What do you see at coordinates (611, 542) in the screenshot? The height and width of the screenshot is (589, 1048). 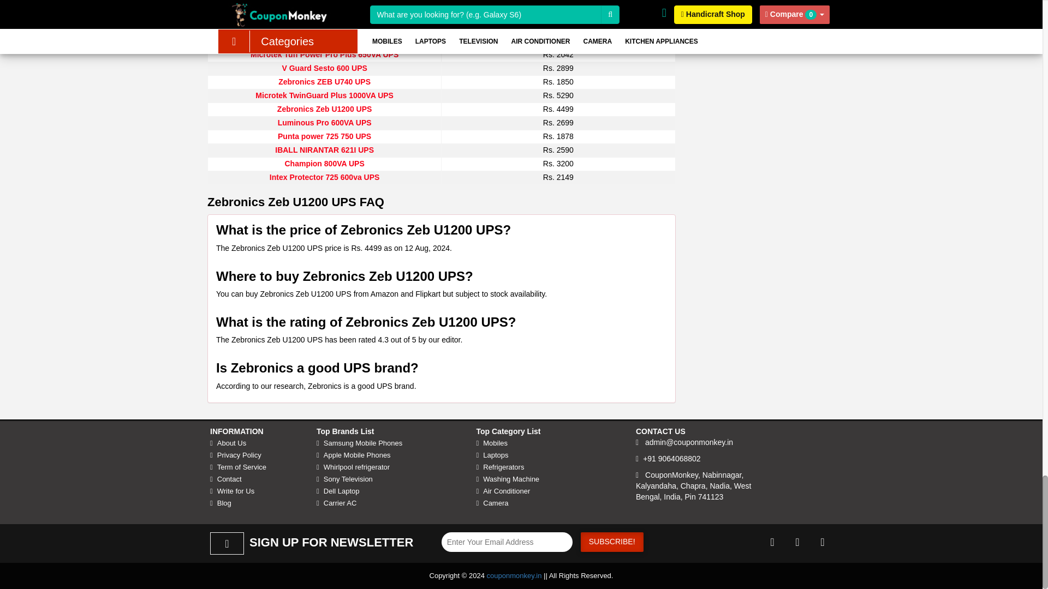 I see `Subscribe!` at bounding box center [611, 542].